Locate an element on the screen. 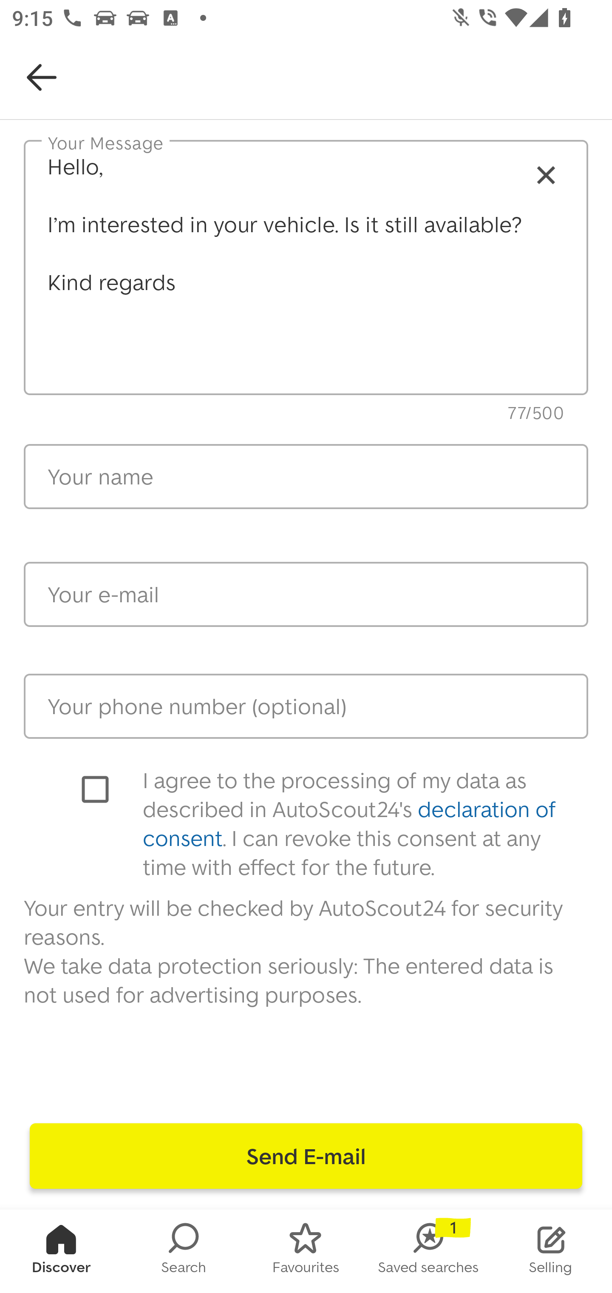 The image size is (612, 1293). Your e-mail is located at coordinates (306, 595).